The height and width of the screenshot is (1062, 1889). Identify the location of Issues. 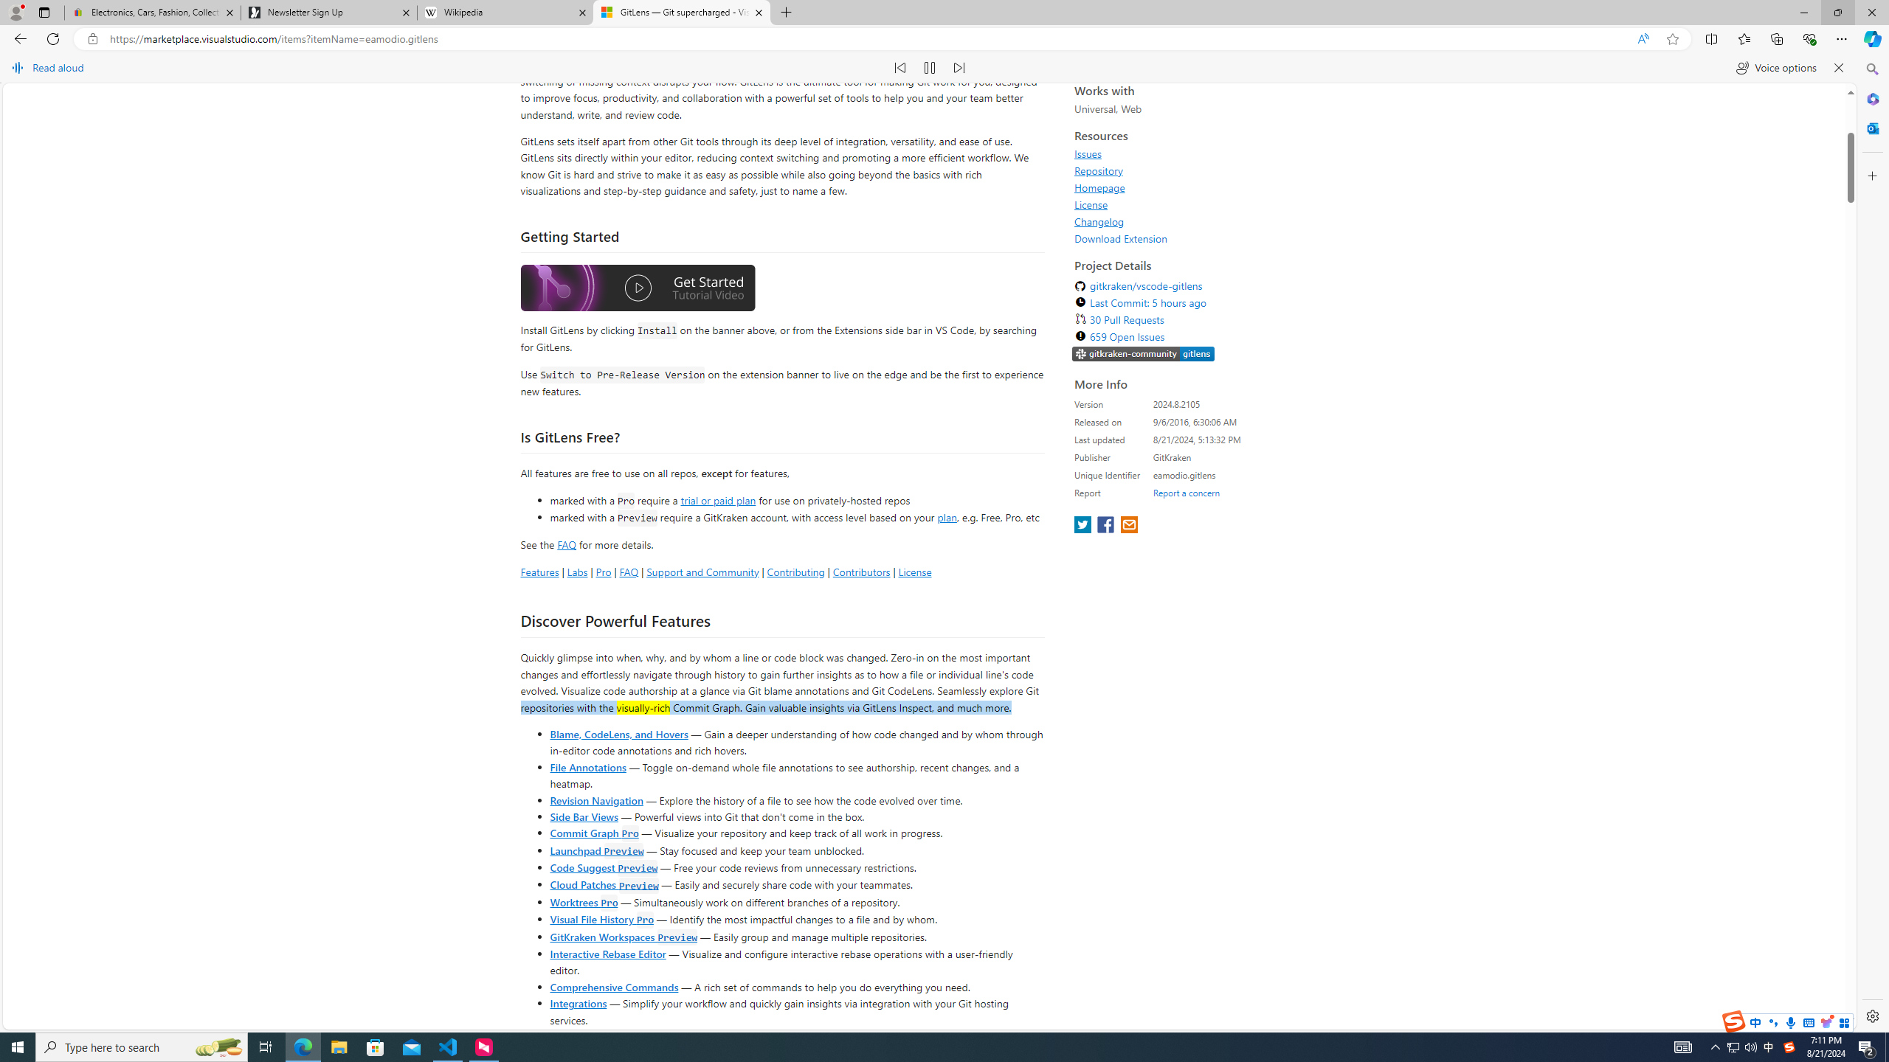
(1088, 395).